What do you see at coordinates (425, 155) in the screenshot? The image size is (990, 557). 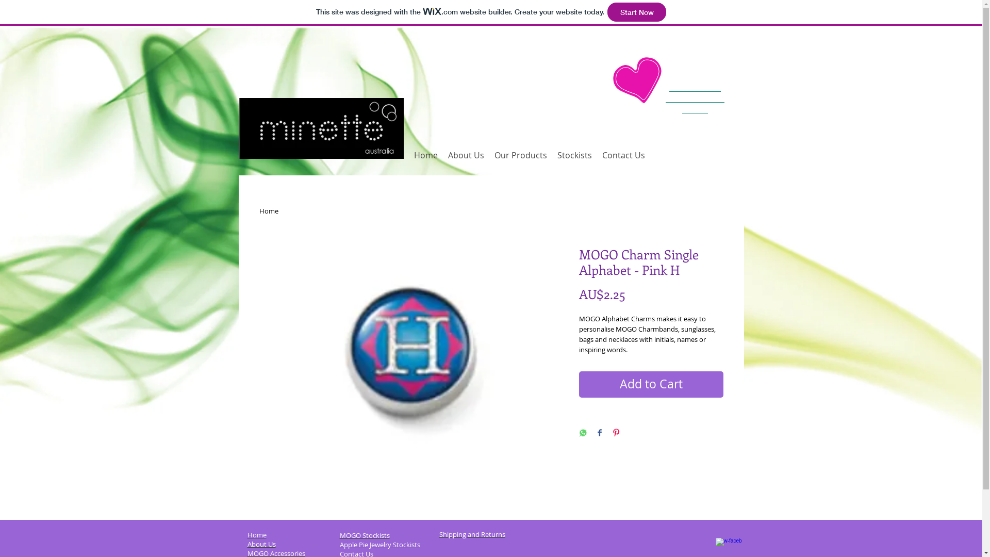 I see `Home` at bounding box center [425, 155].